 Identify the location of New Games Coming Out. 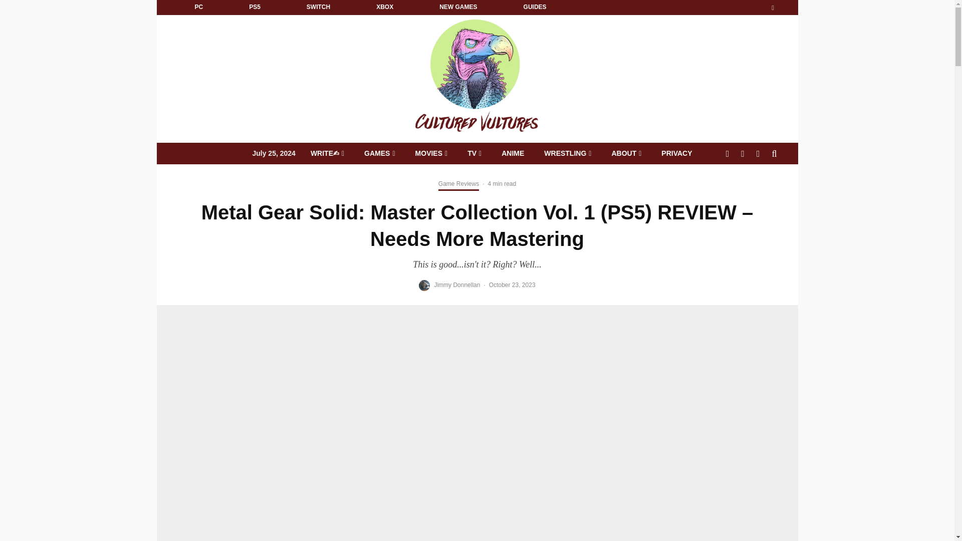
(458, 8).